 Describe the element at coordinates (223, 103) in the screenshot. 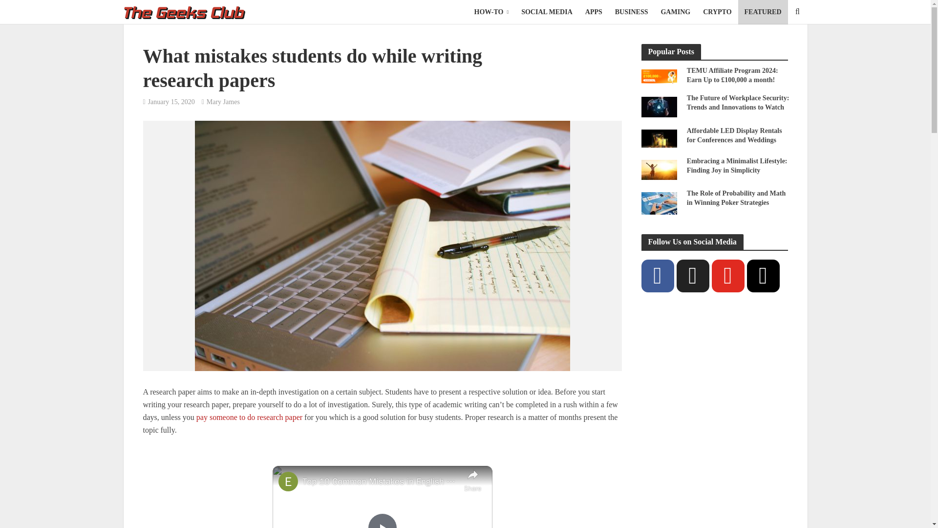

I see `Mary James` at that location.